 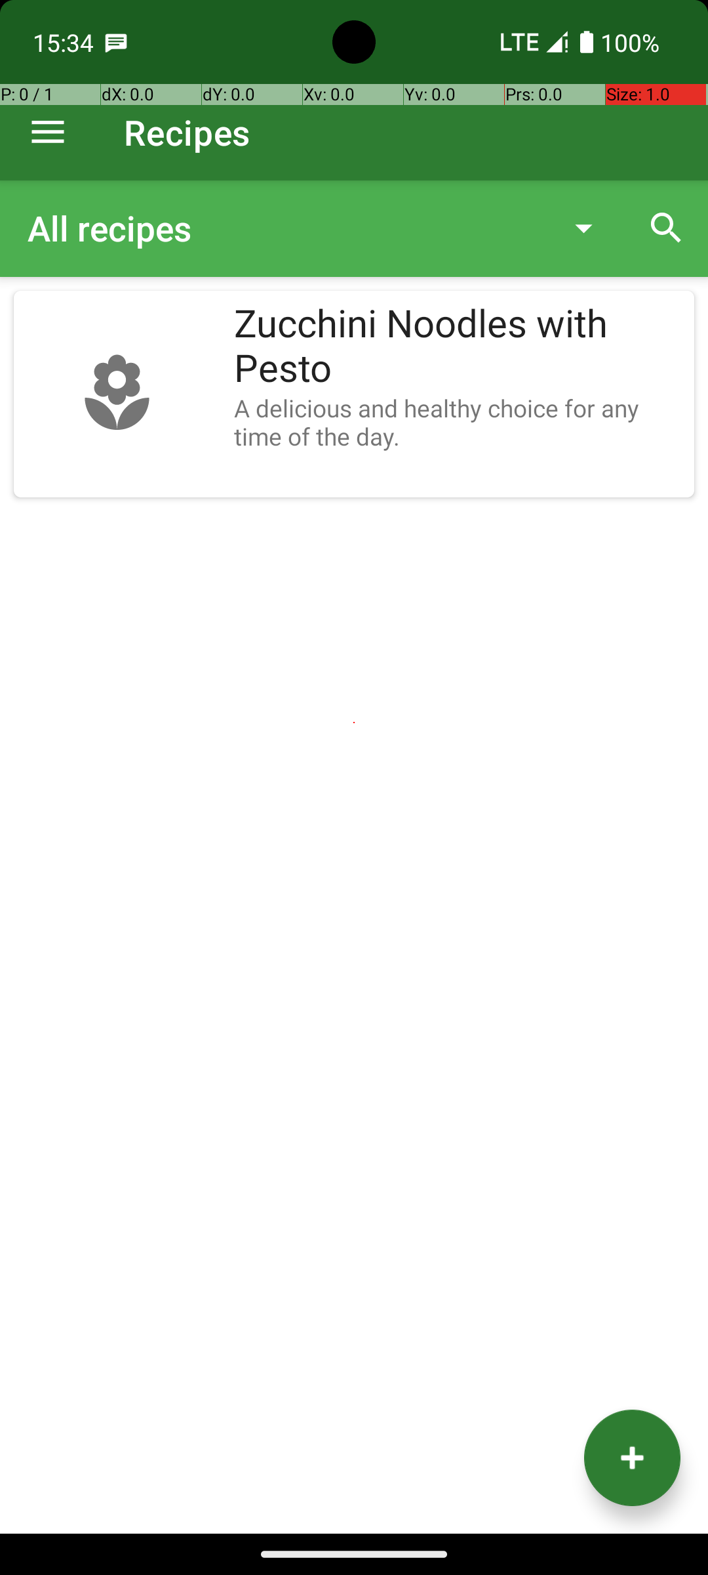 I want to click on Zucchini Noodles with Pesto, so click(x=458, y=346).